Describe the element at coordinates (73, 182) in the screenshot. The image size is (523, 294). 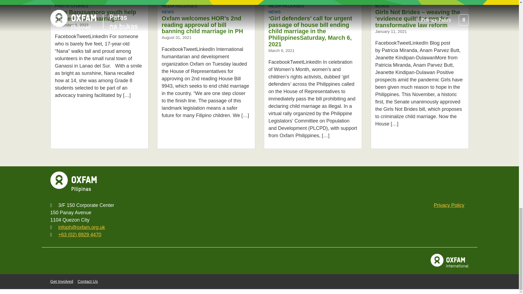
I see `home` at that location.